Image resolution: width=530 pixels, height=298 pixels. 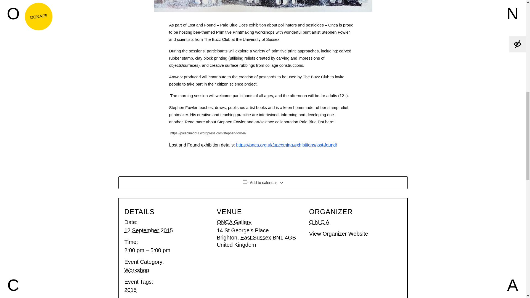 What do you see at coordinates (234, 222) in the screenshot?
I see `ONCA Gallery` at bounding box center [234, 222].